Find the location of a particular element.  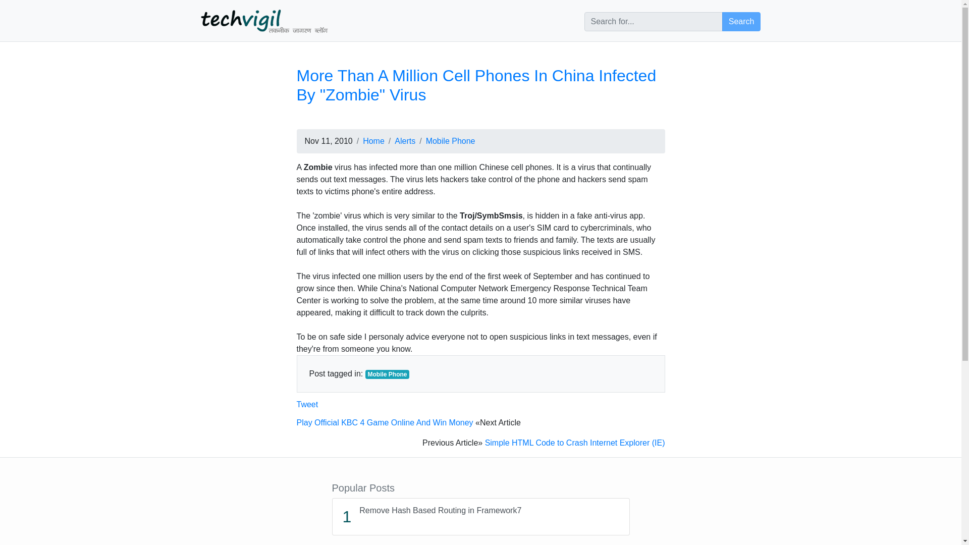

Search is located at coordinates (307, 404).